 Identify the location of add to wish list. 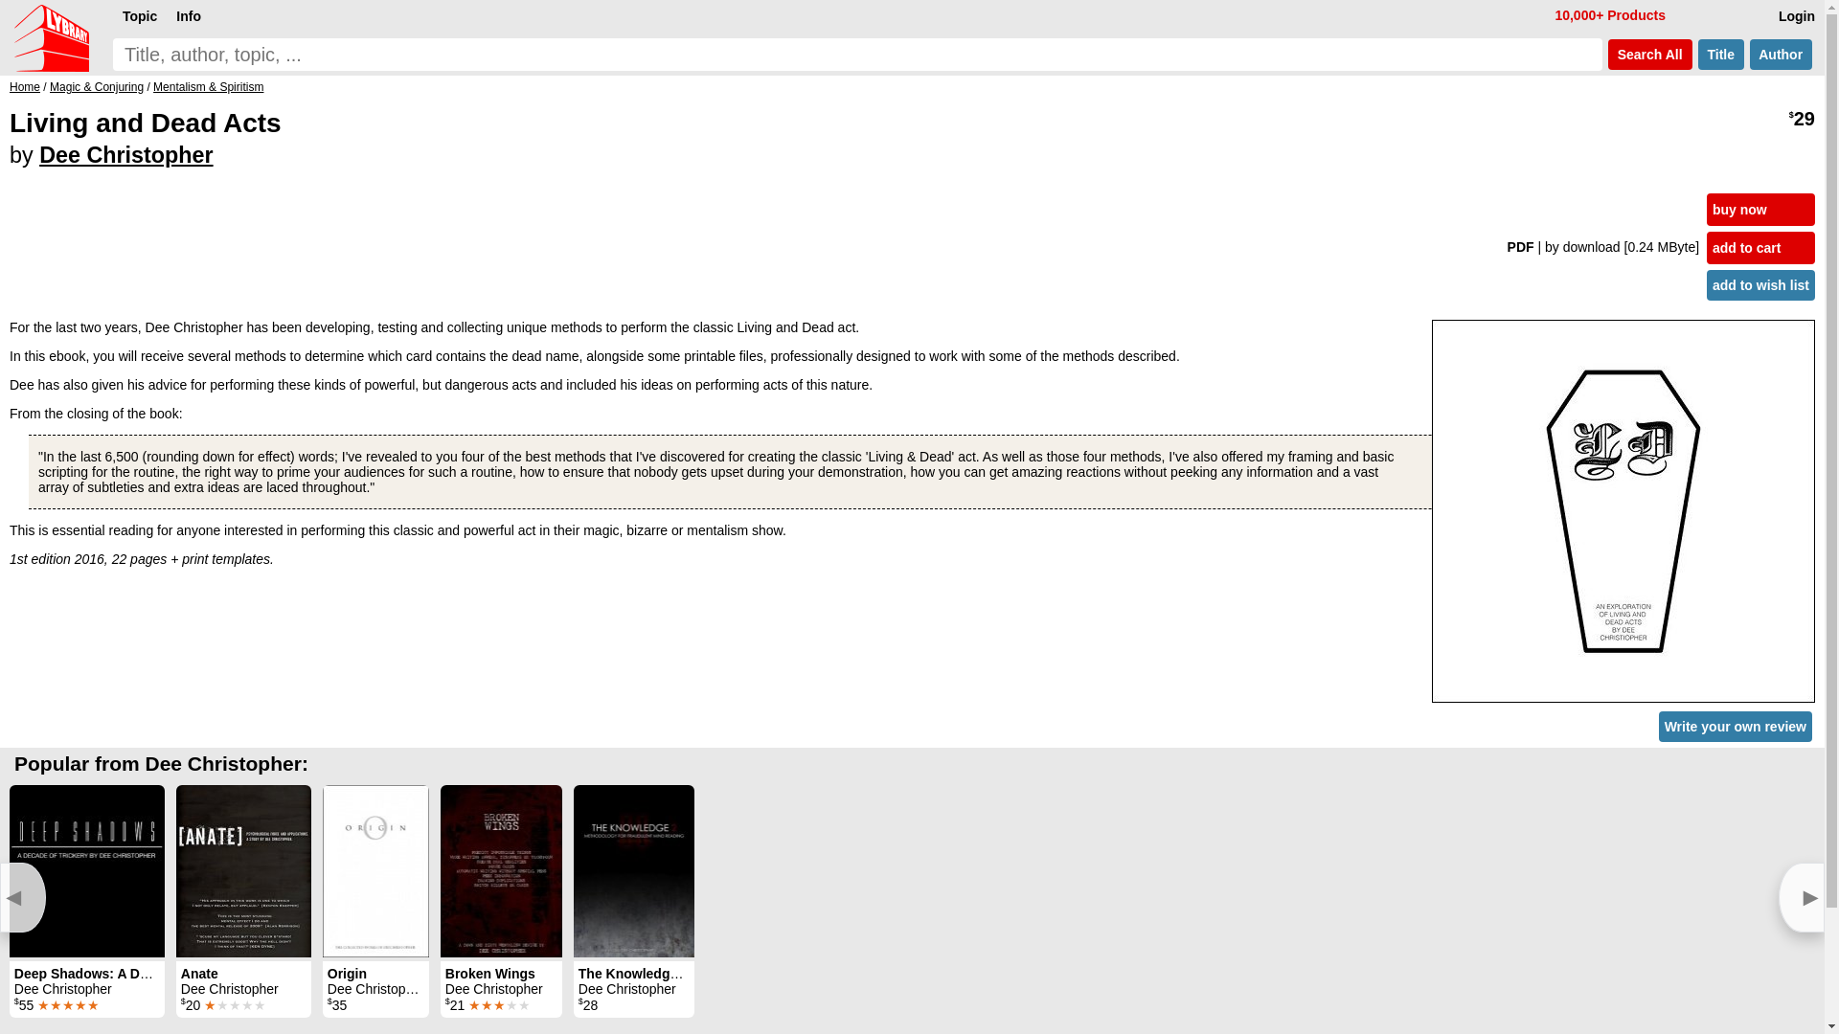
(1760, 285).